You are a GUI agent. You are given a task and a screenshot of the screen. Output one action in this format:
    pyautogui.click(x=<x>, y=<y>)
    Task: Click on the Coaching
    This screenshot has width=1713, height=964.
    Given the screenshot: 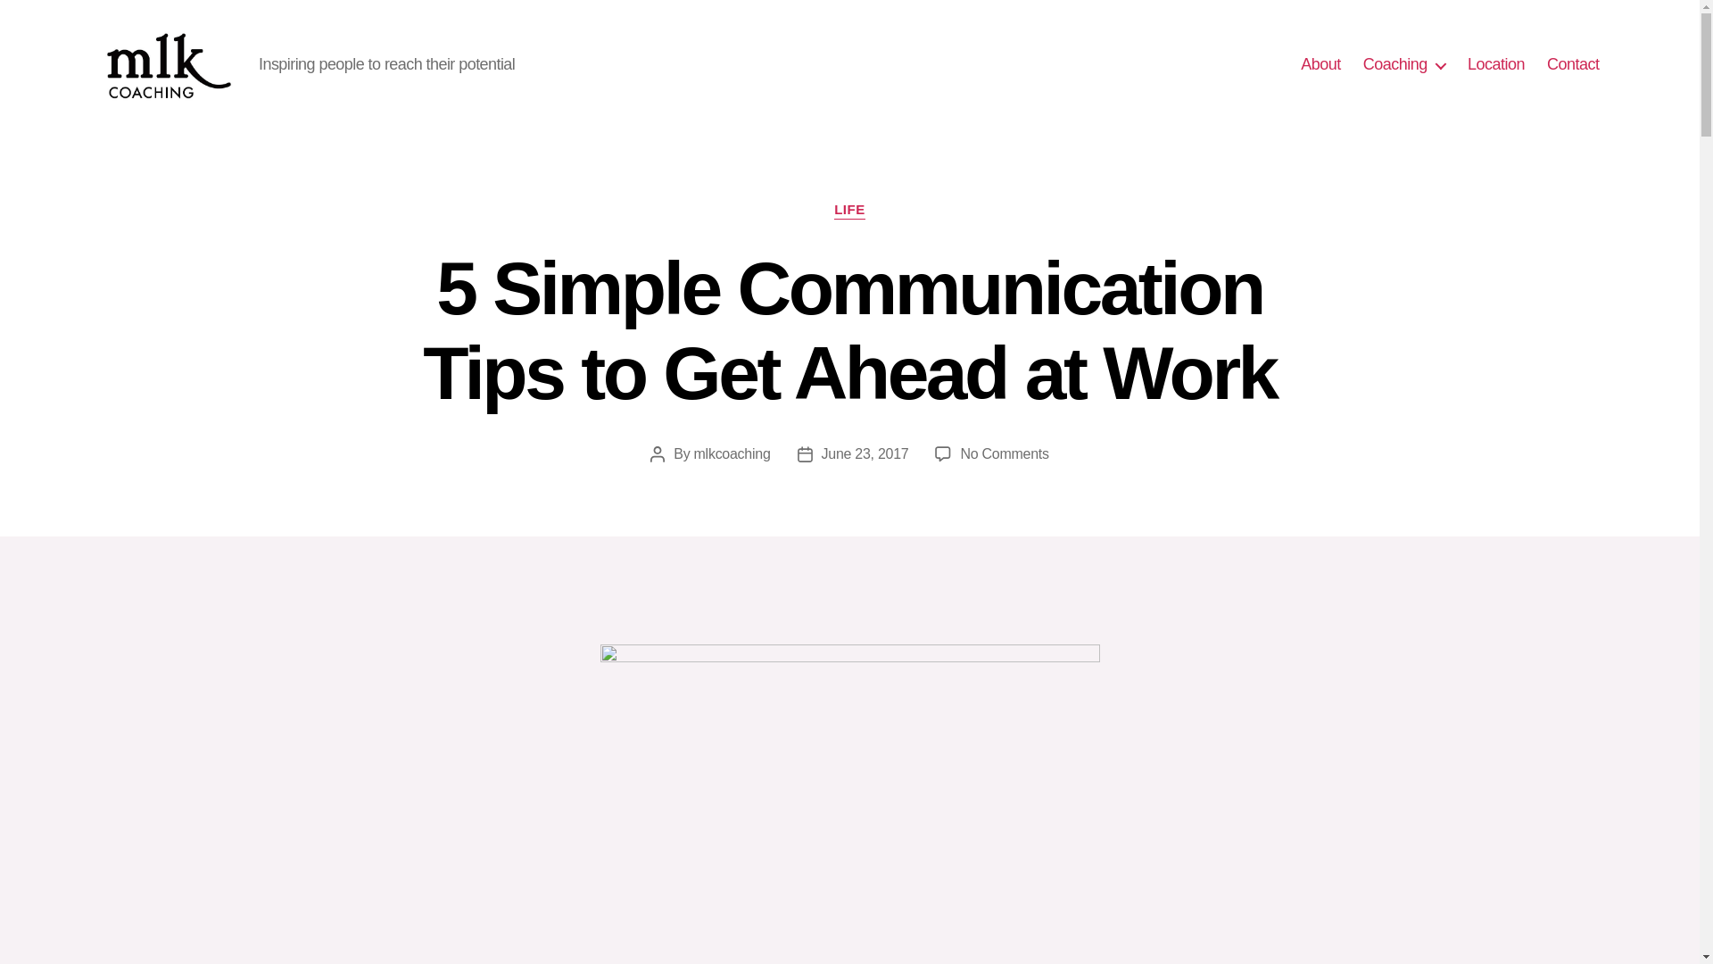 What is the action you would take?
    pyautogui.click(x=1404, y=64)
    